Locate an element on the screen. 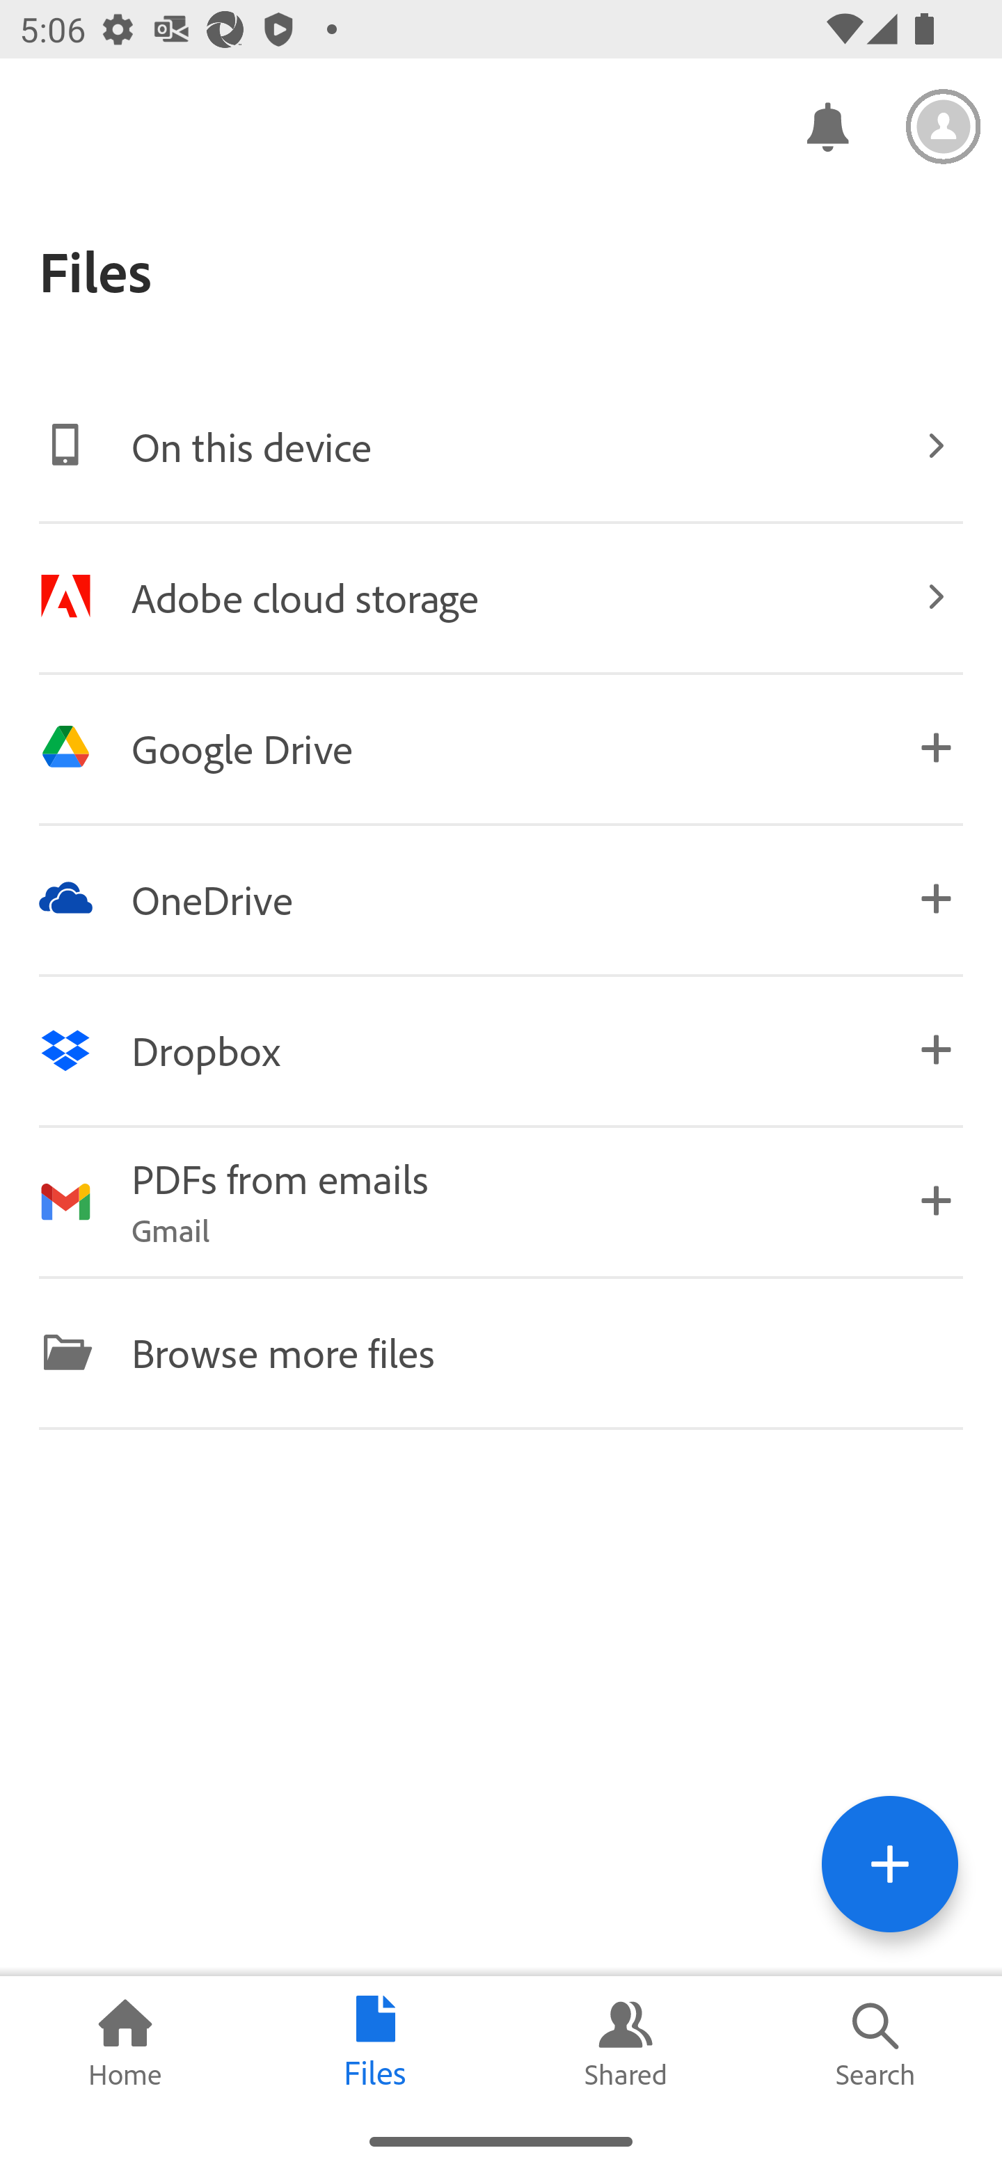  Shared is located at coordinates (626, 2044).